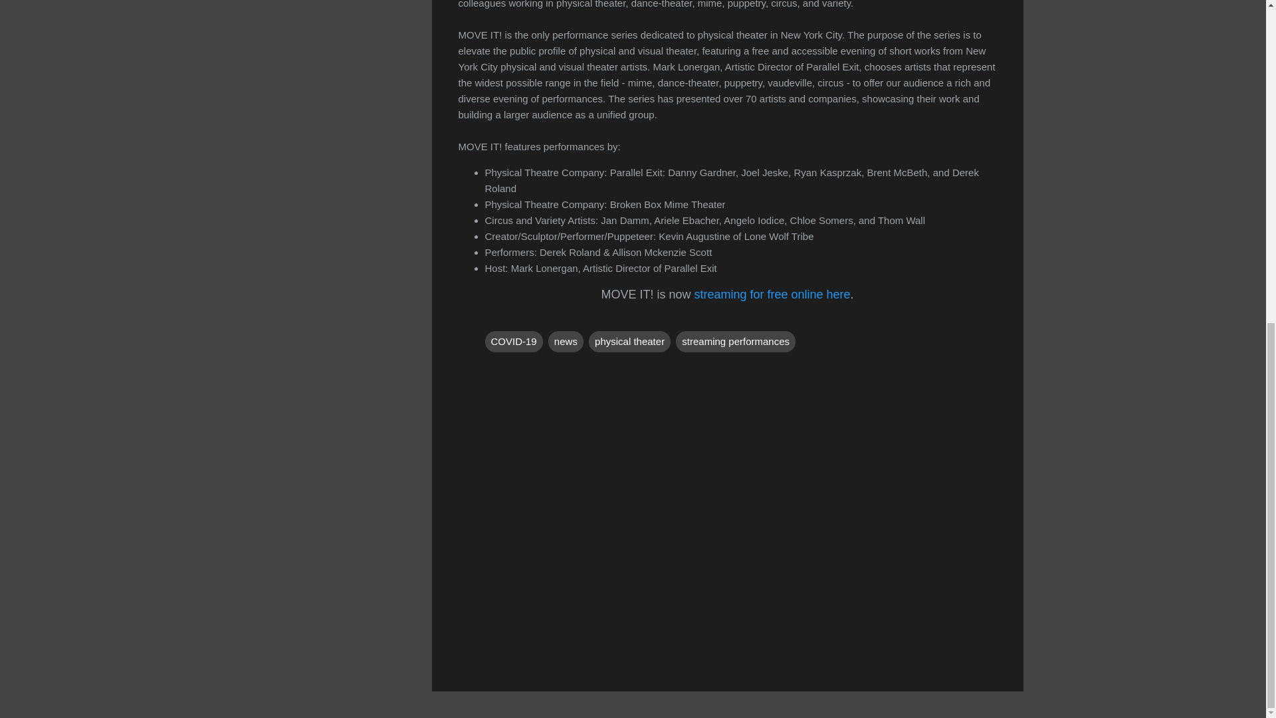 The height and width of the screenshot is (718, 1276). I want to click on COVID-19, so click(514, 342).